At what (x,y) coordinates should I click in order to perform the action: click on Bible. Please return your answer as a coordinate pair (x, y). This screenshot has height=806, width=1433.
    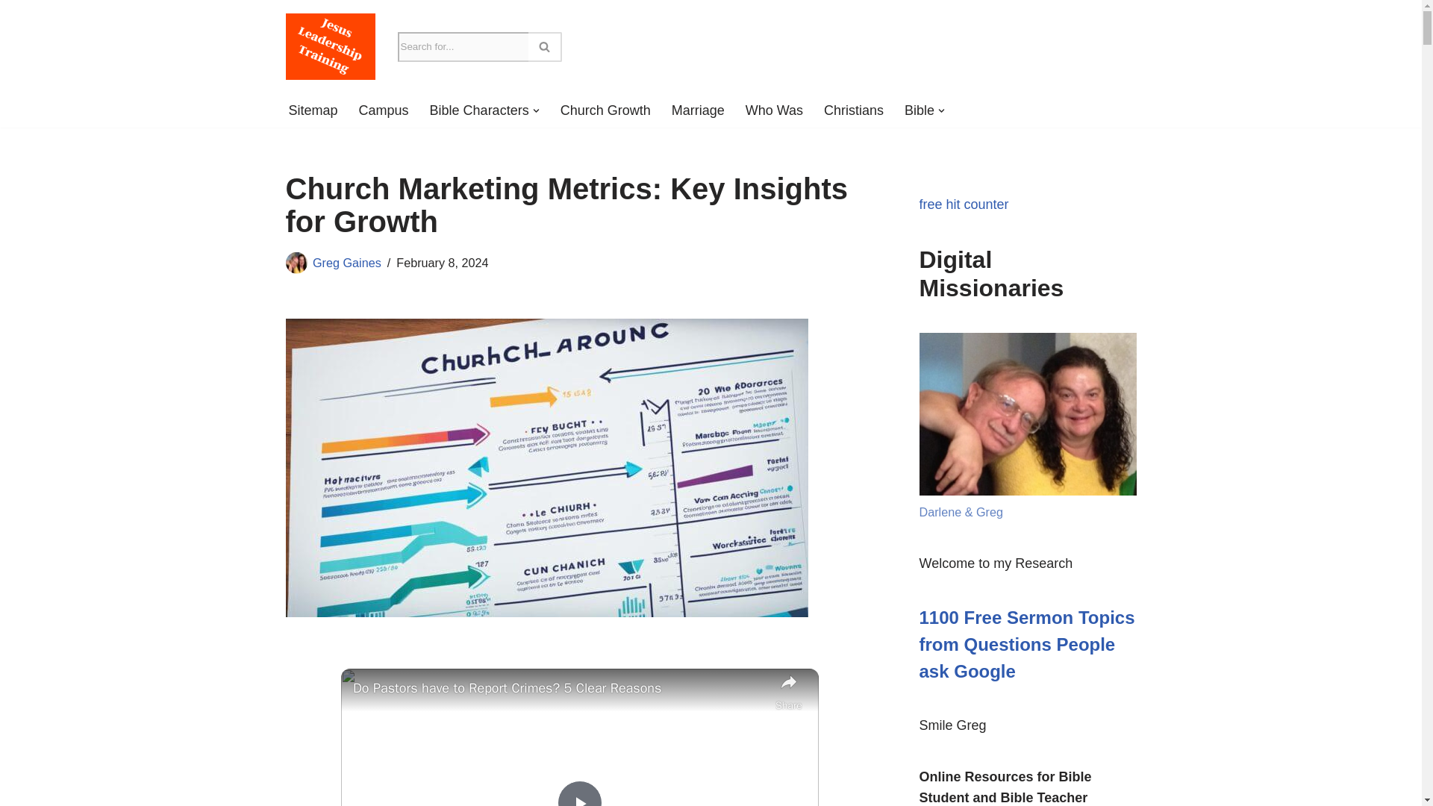
    Looking at the image, I should click on (919, 110).